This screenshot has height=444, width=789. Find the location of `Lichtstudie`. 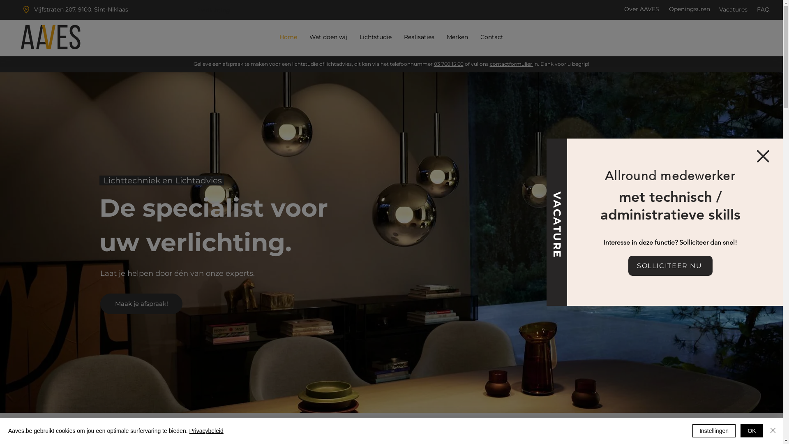

Lichtstudie is located at coordinates (376, 37).